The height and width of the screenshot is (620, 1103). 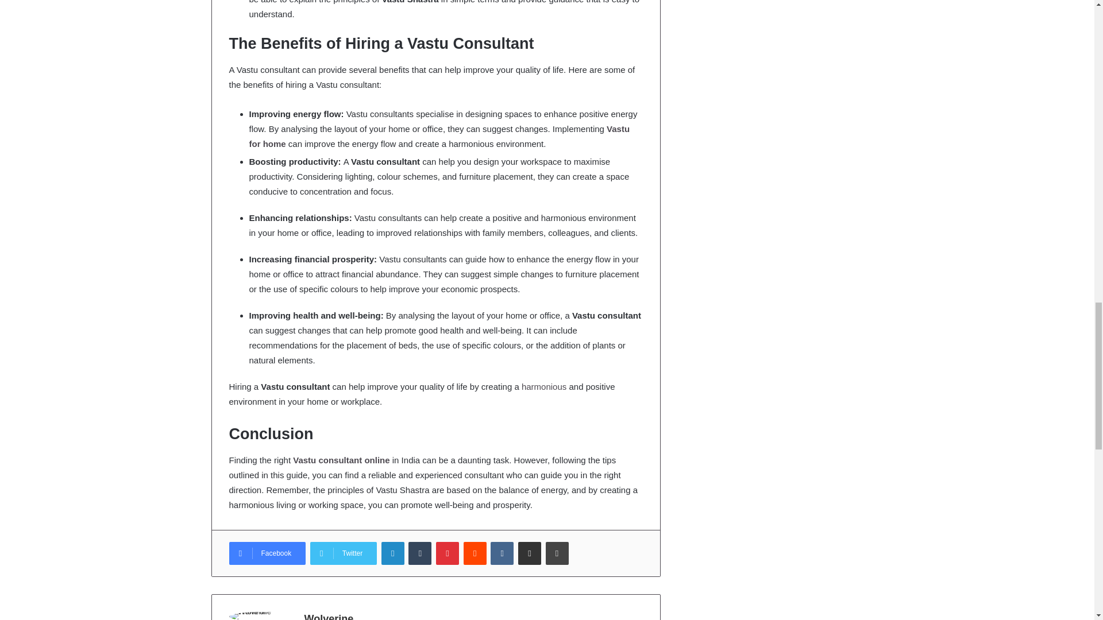 I want to click on Tumblr, so click(x=419, y=553).